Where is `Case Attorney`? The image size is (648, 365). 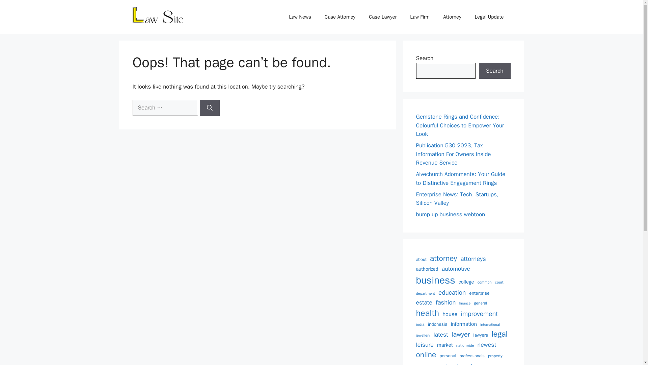 Case Attorney is located at coordinates (340, 17).